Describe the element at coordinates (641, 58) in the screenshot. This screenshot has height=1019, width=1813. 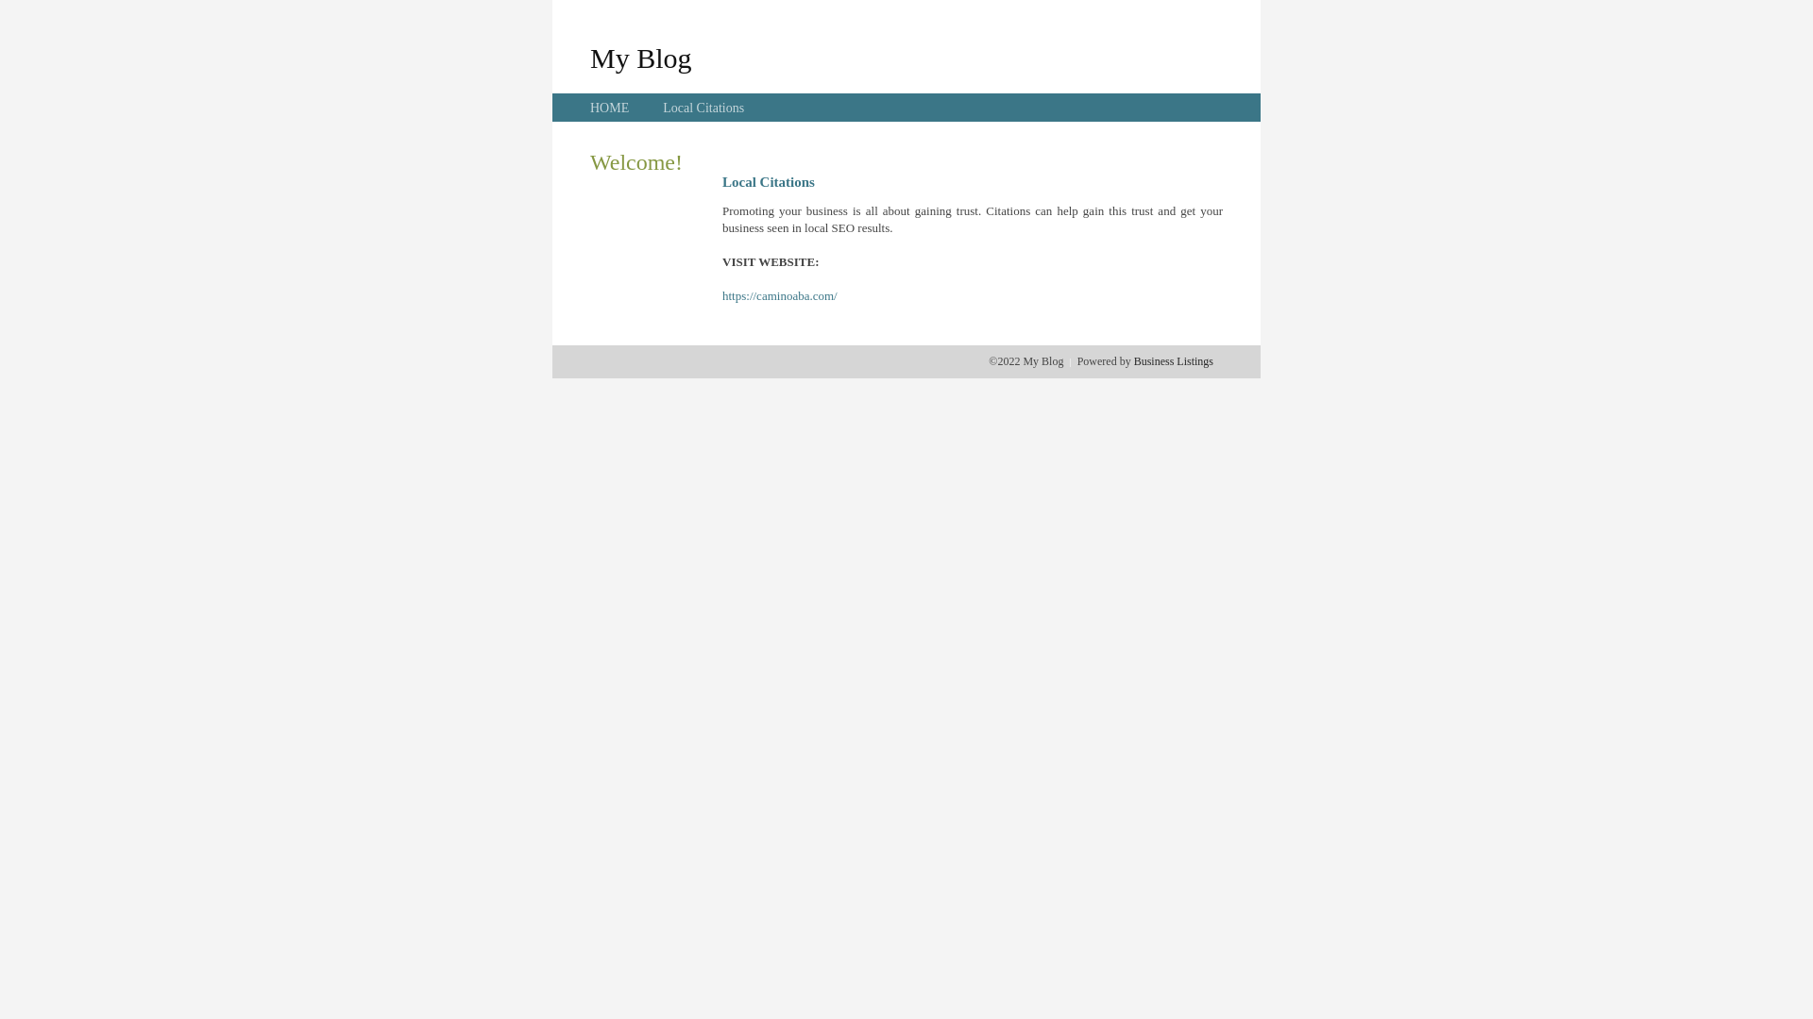
I see `My Blog` at that location.